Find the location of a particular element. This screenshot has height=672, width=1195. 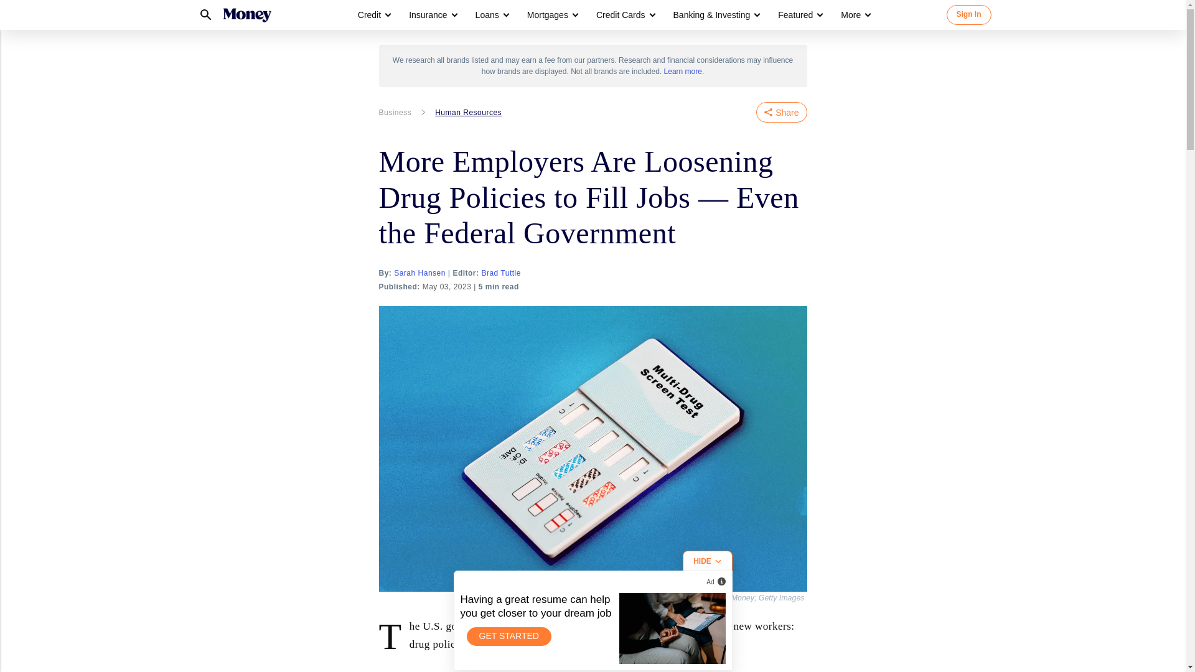

Loans is located at coordinates (487, 15).